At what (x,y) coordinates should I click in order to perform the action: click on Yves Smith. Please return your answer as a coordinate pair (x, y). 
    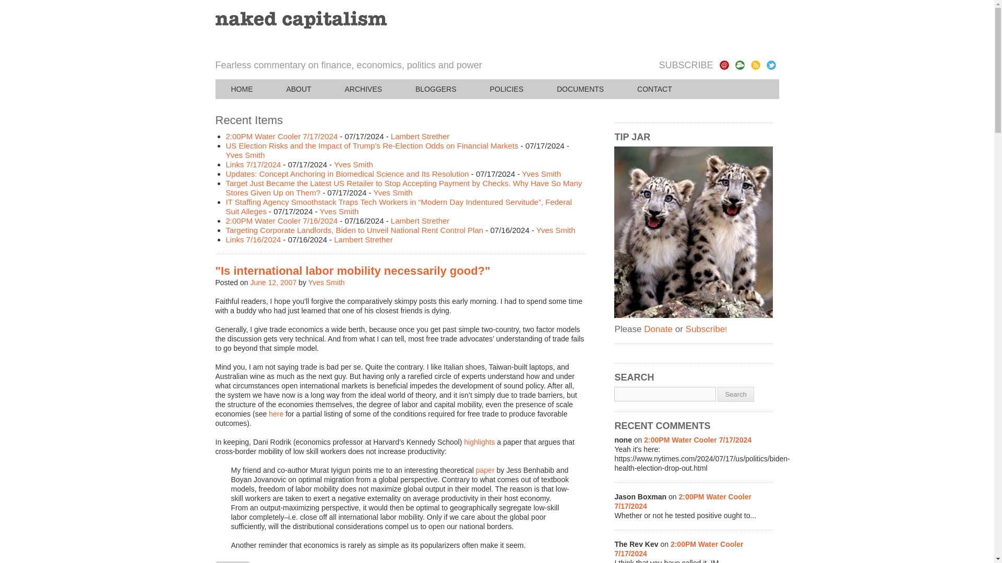
    Looking at the image, I should click on (353, 164).